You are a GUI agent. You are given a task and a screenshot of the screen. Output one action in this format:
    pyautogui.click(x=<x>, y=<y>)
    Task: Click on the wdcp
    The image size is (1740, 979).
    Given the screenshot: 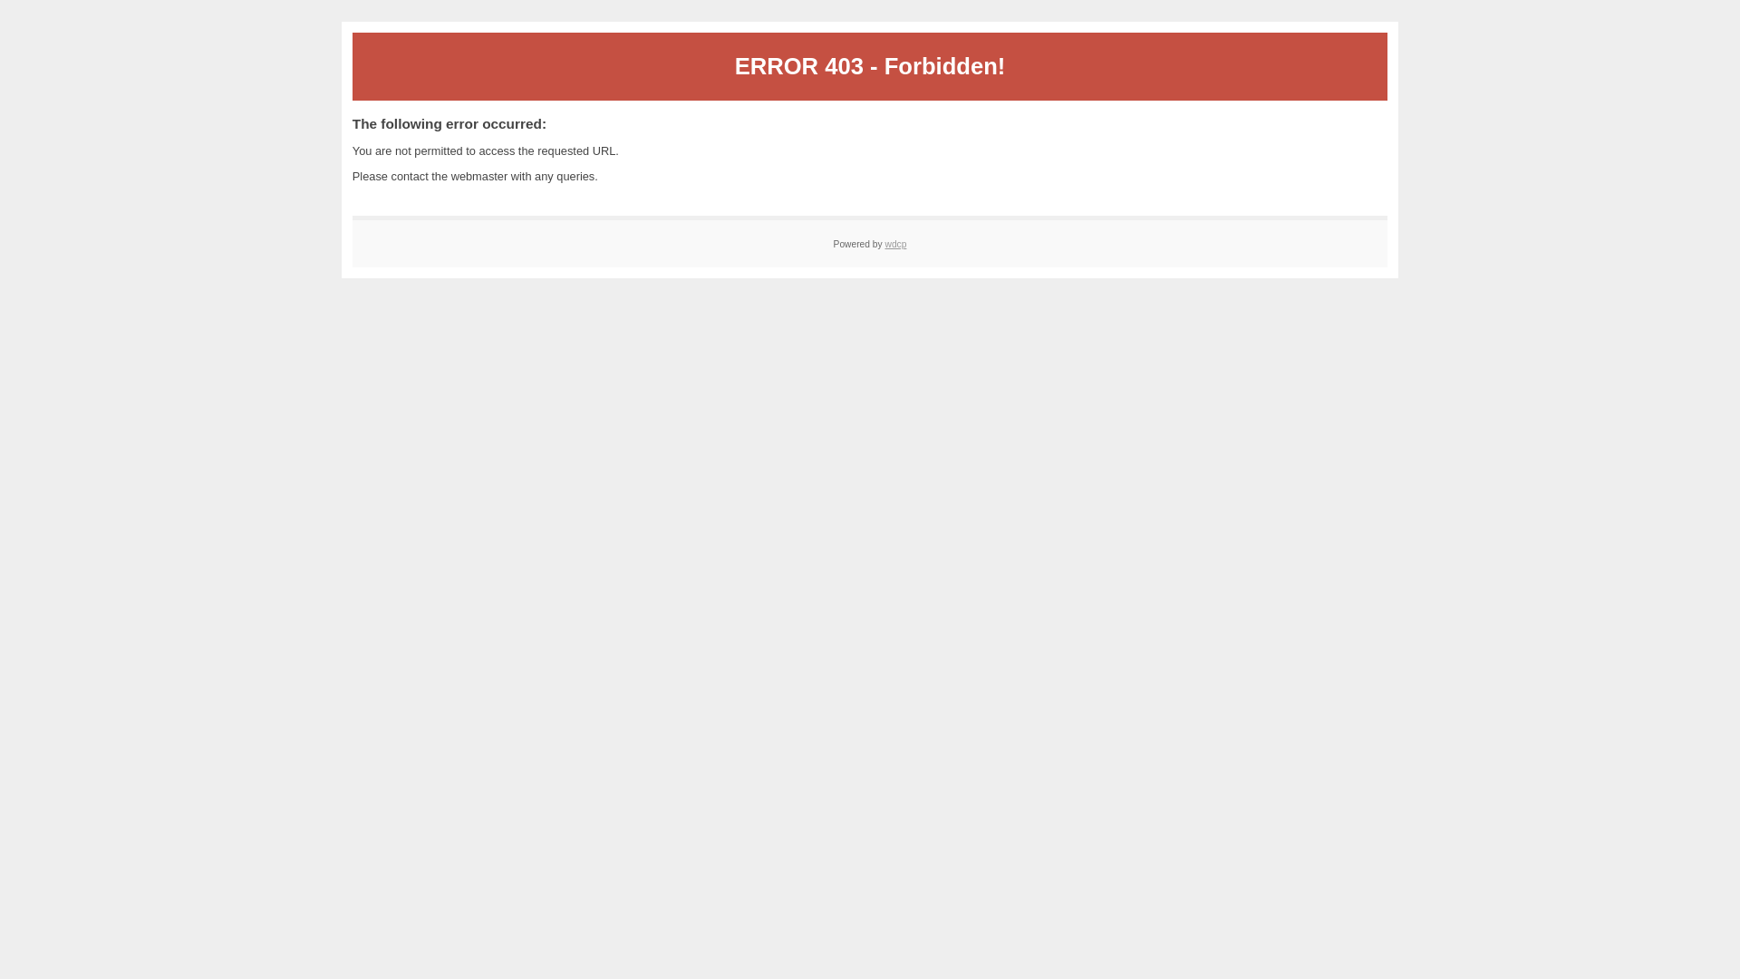 What is the action you would take?
    pyautogui.click(x=895, y=245)
    